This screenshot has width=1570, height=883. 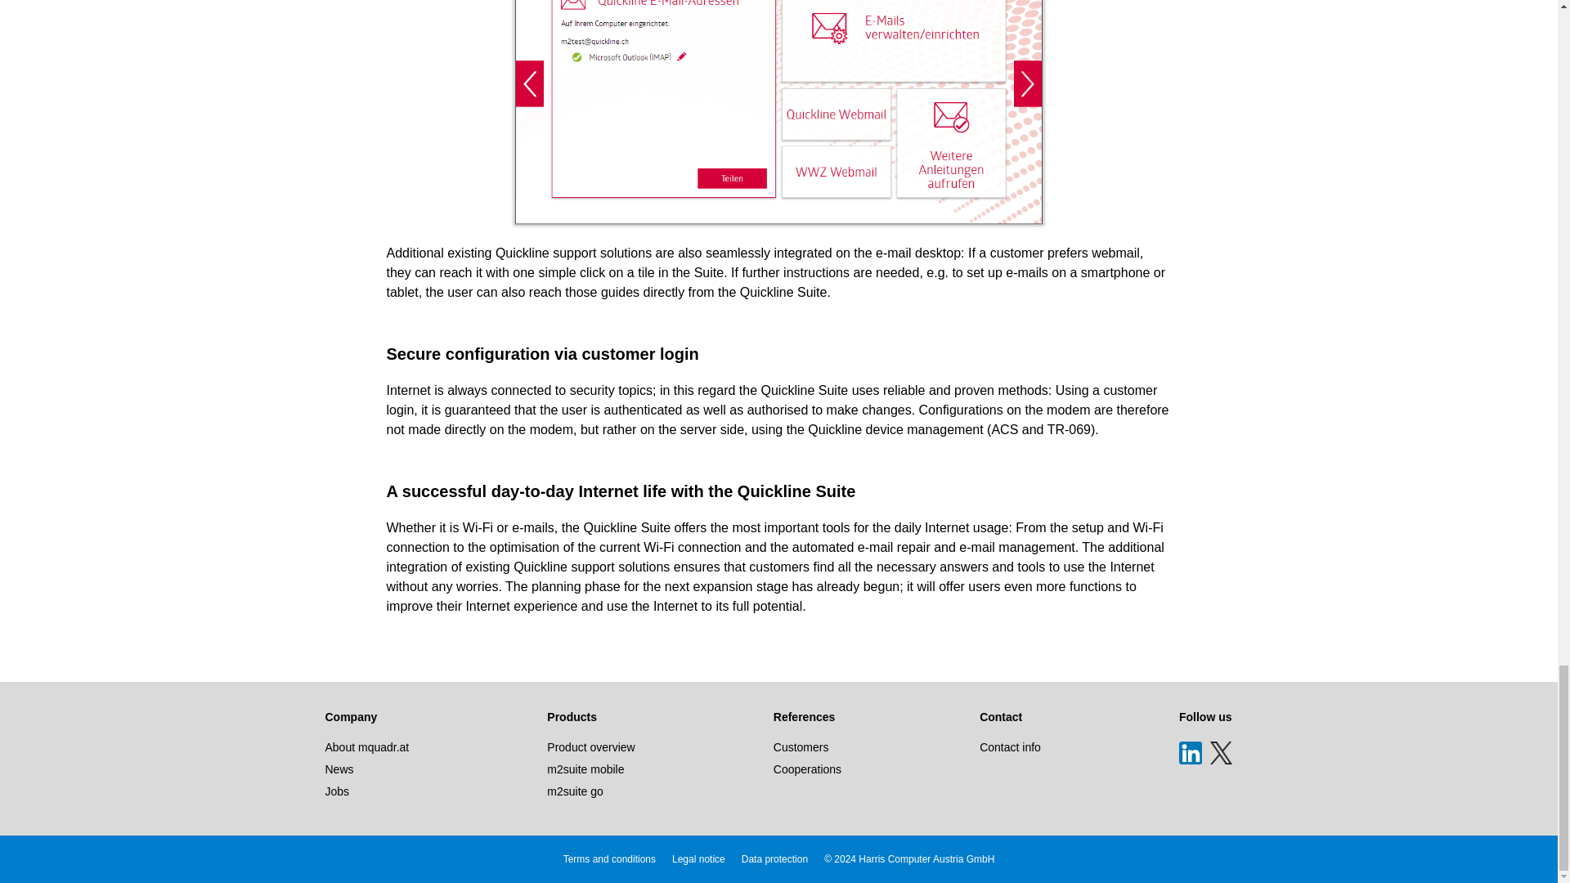 I want to click on Product overview, so click(x=590, y=747).